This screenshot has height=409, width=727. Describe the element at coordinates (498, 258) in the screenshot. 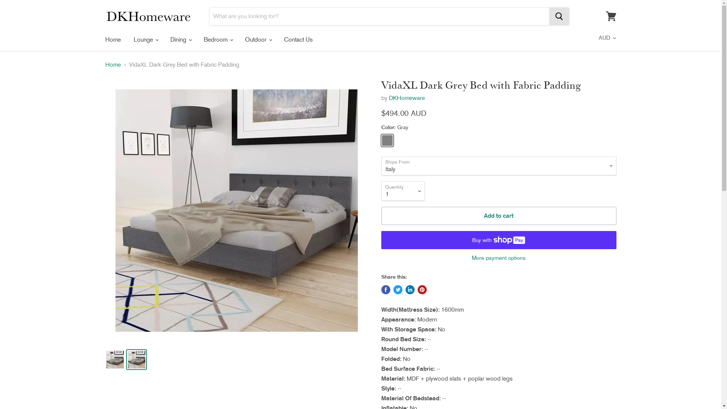

I see `More payment options` at that location.